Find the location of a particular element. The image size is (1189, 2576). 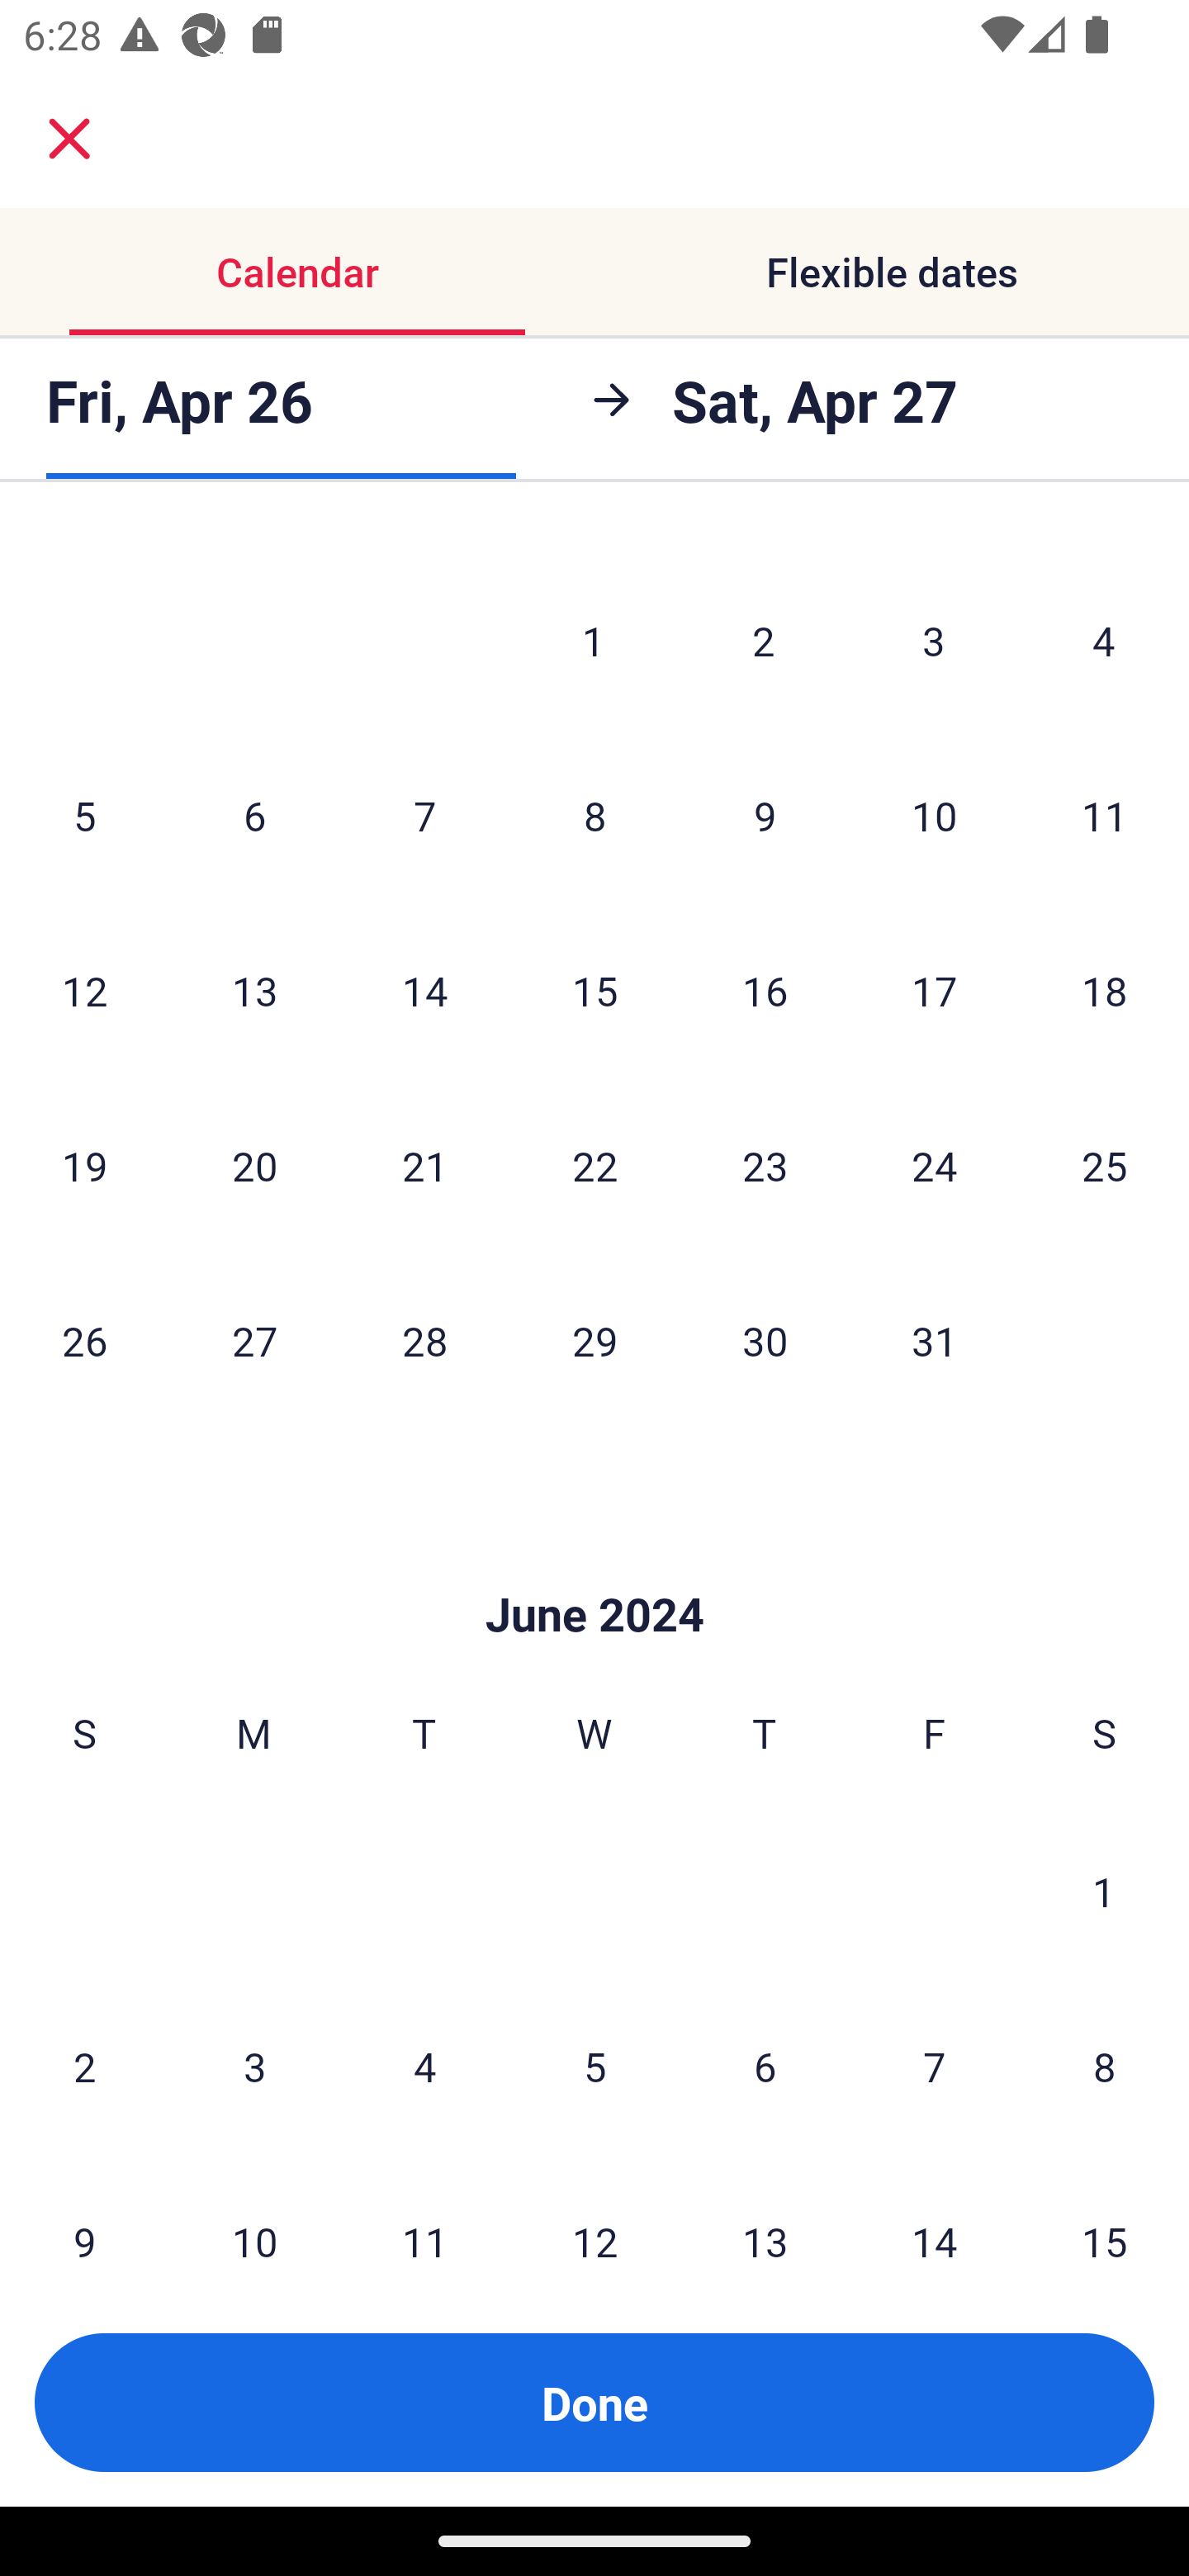

4 Saturday, May 4, 2024 is located at coordinates (1104, 639).